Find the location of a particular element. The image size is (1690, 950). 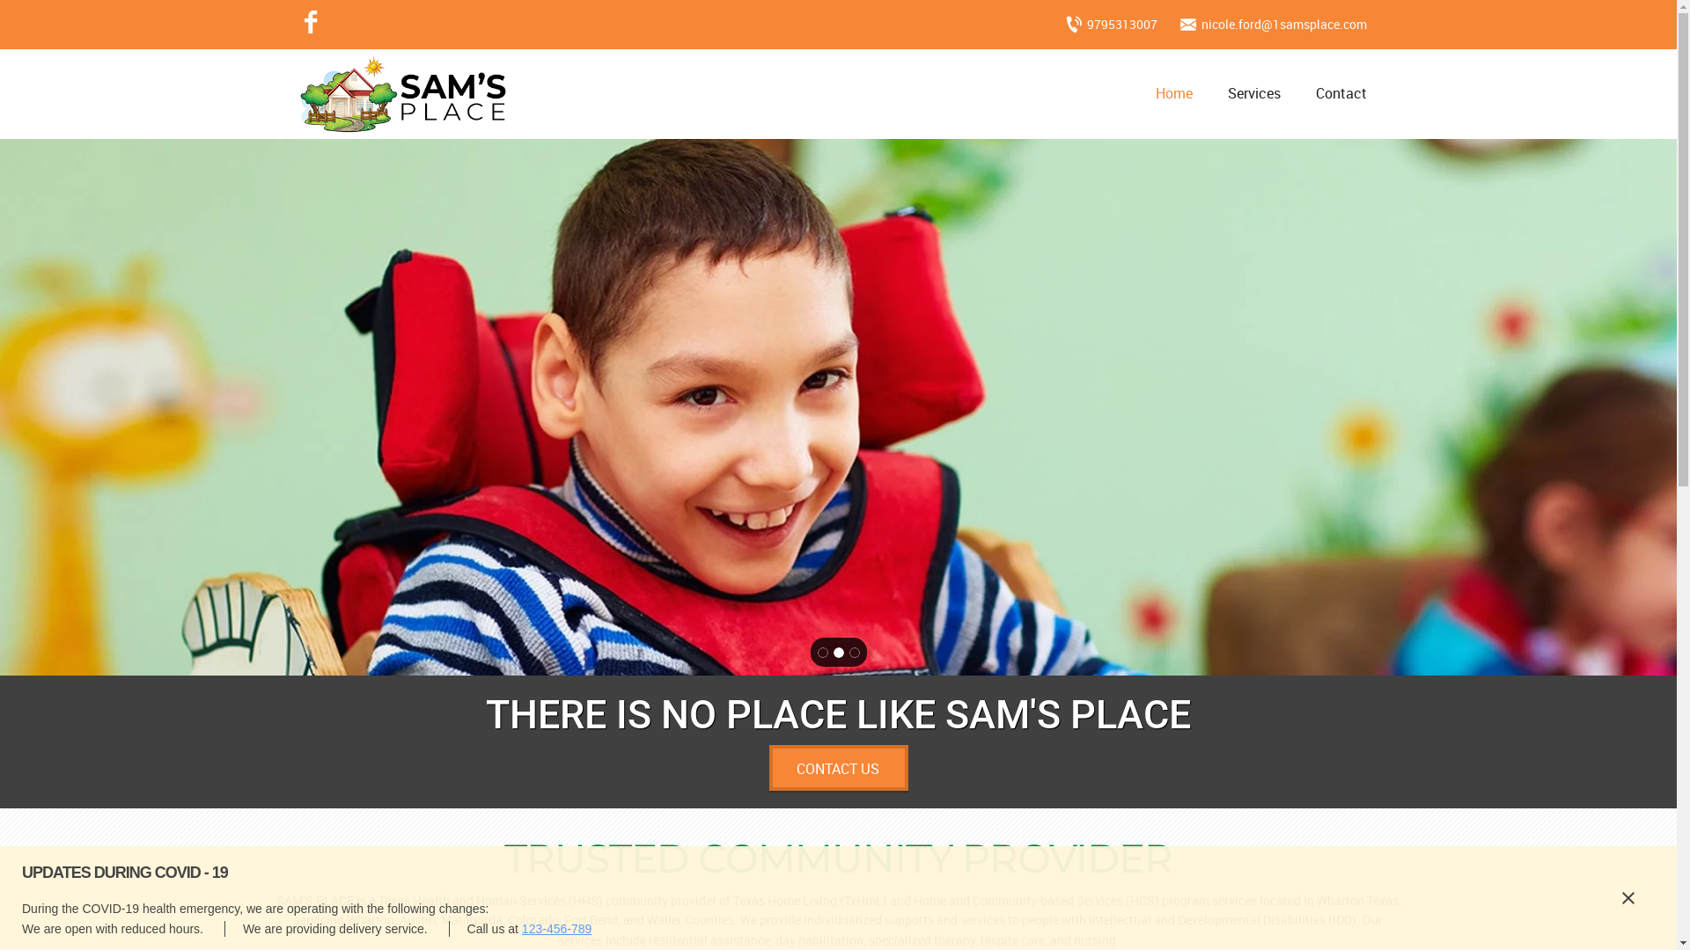

9795313007 is located at coordinates (1117, 25).